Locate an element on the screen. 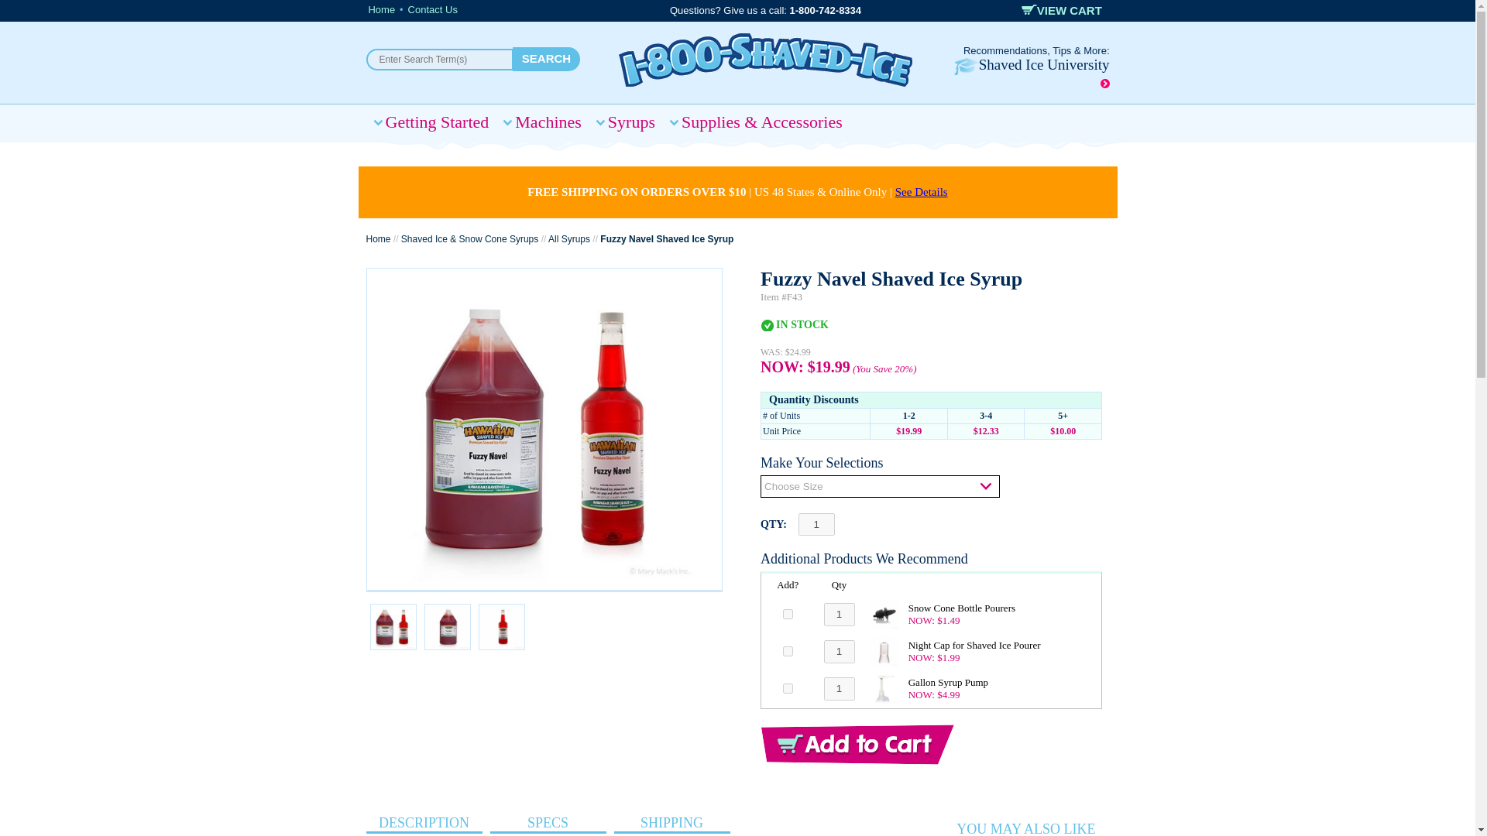 This screenshot has height=836, width=1487. c-nit-cap is located at coordinates (788, 650).